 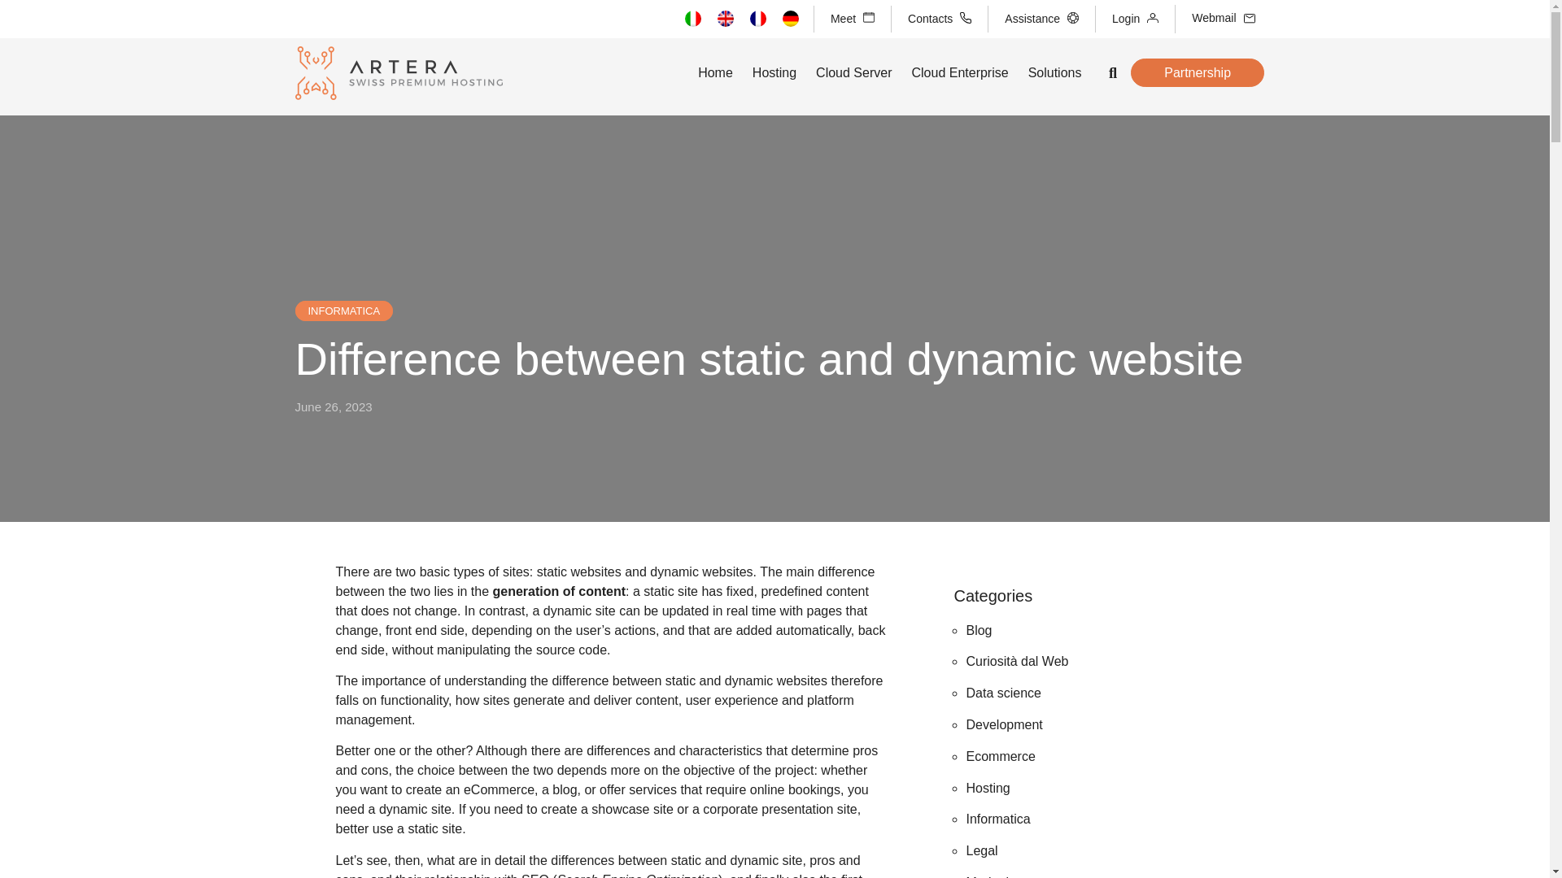 What do you see at coordinates (1003, 724) in the screenshot?
I see `Development` at bounding box center [1003, 724].